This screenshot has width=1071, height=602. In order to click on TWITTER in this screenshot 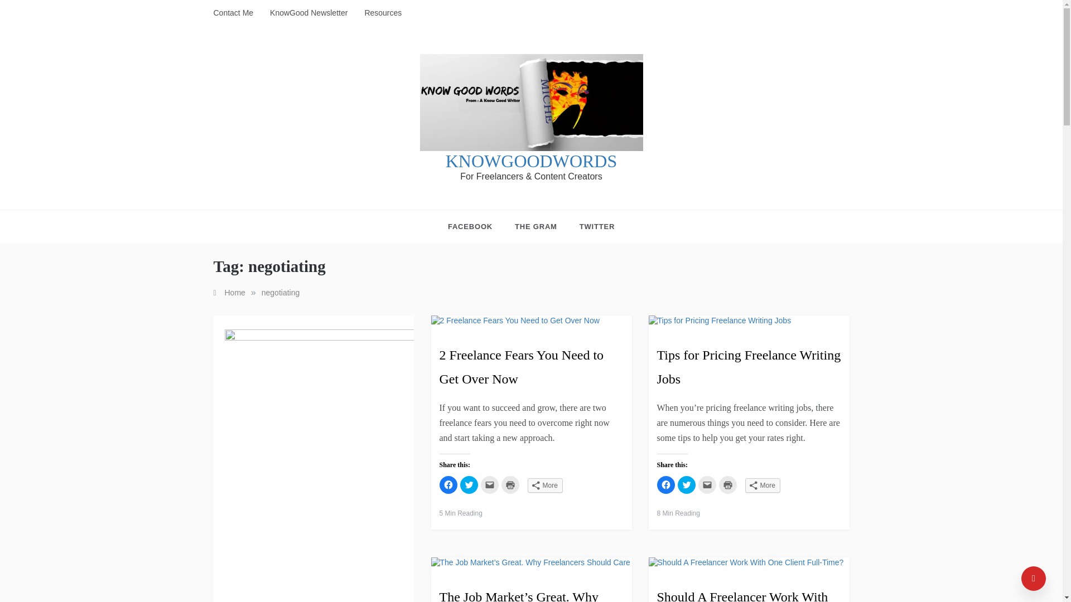, I will do `click(591, 226)`.